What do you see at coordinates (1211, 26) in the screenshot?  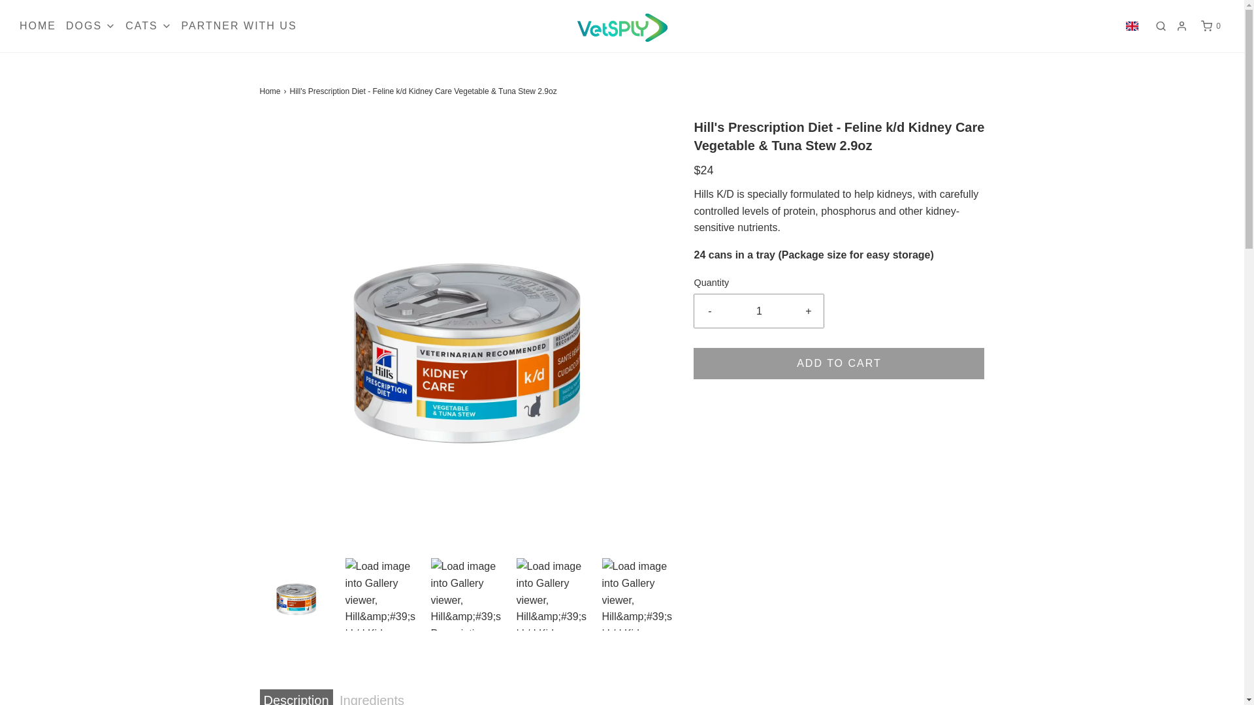 I see `Cart` at bounding box center [1211, 26].